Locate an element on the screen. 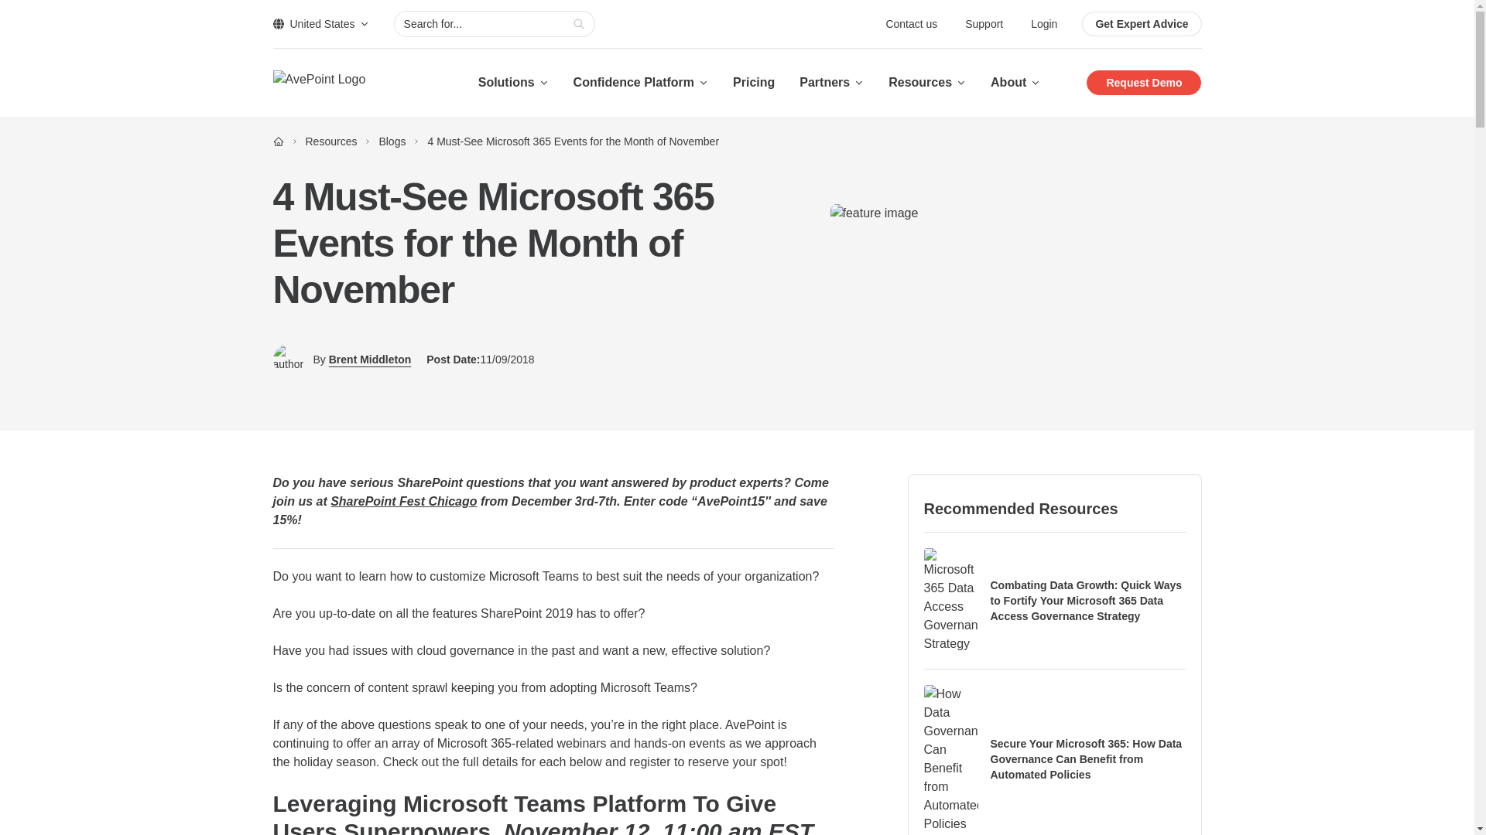 The width and height of the screenshot is (1486, 835). Contact us is located at coordinates (913, 23).